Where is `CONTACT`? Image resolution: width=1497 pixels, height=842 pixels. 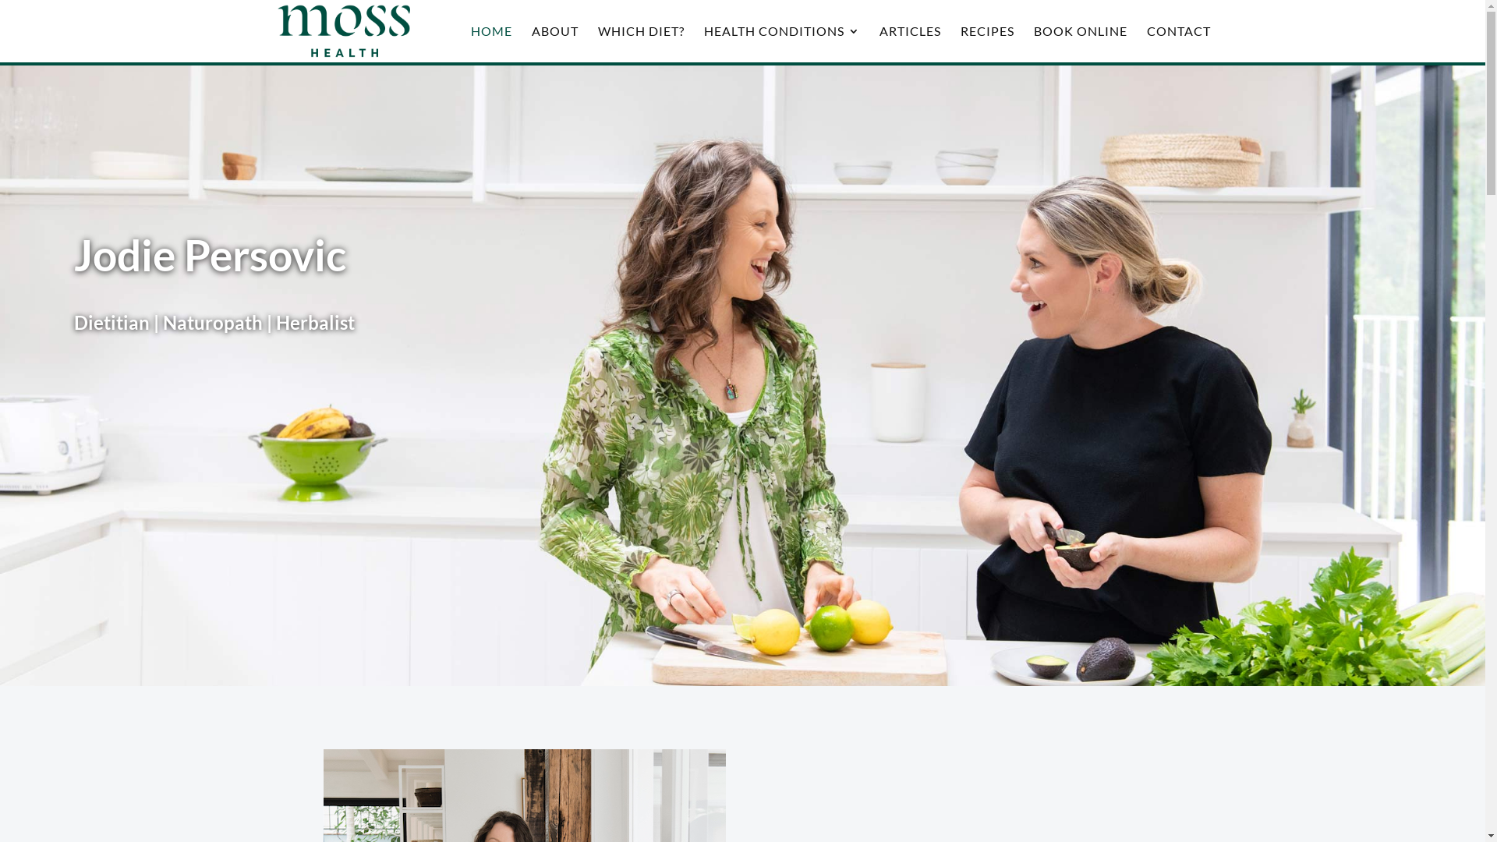 CONTACT is located at coordinates (1178, 44).